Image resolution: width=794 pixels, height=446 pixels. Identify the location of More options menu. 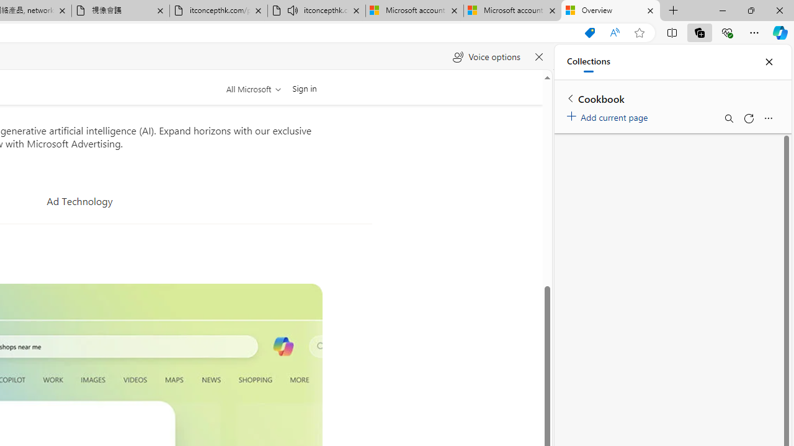
(768, 118).